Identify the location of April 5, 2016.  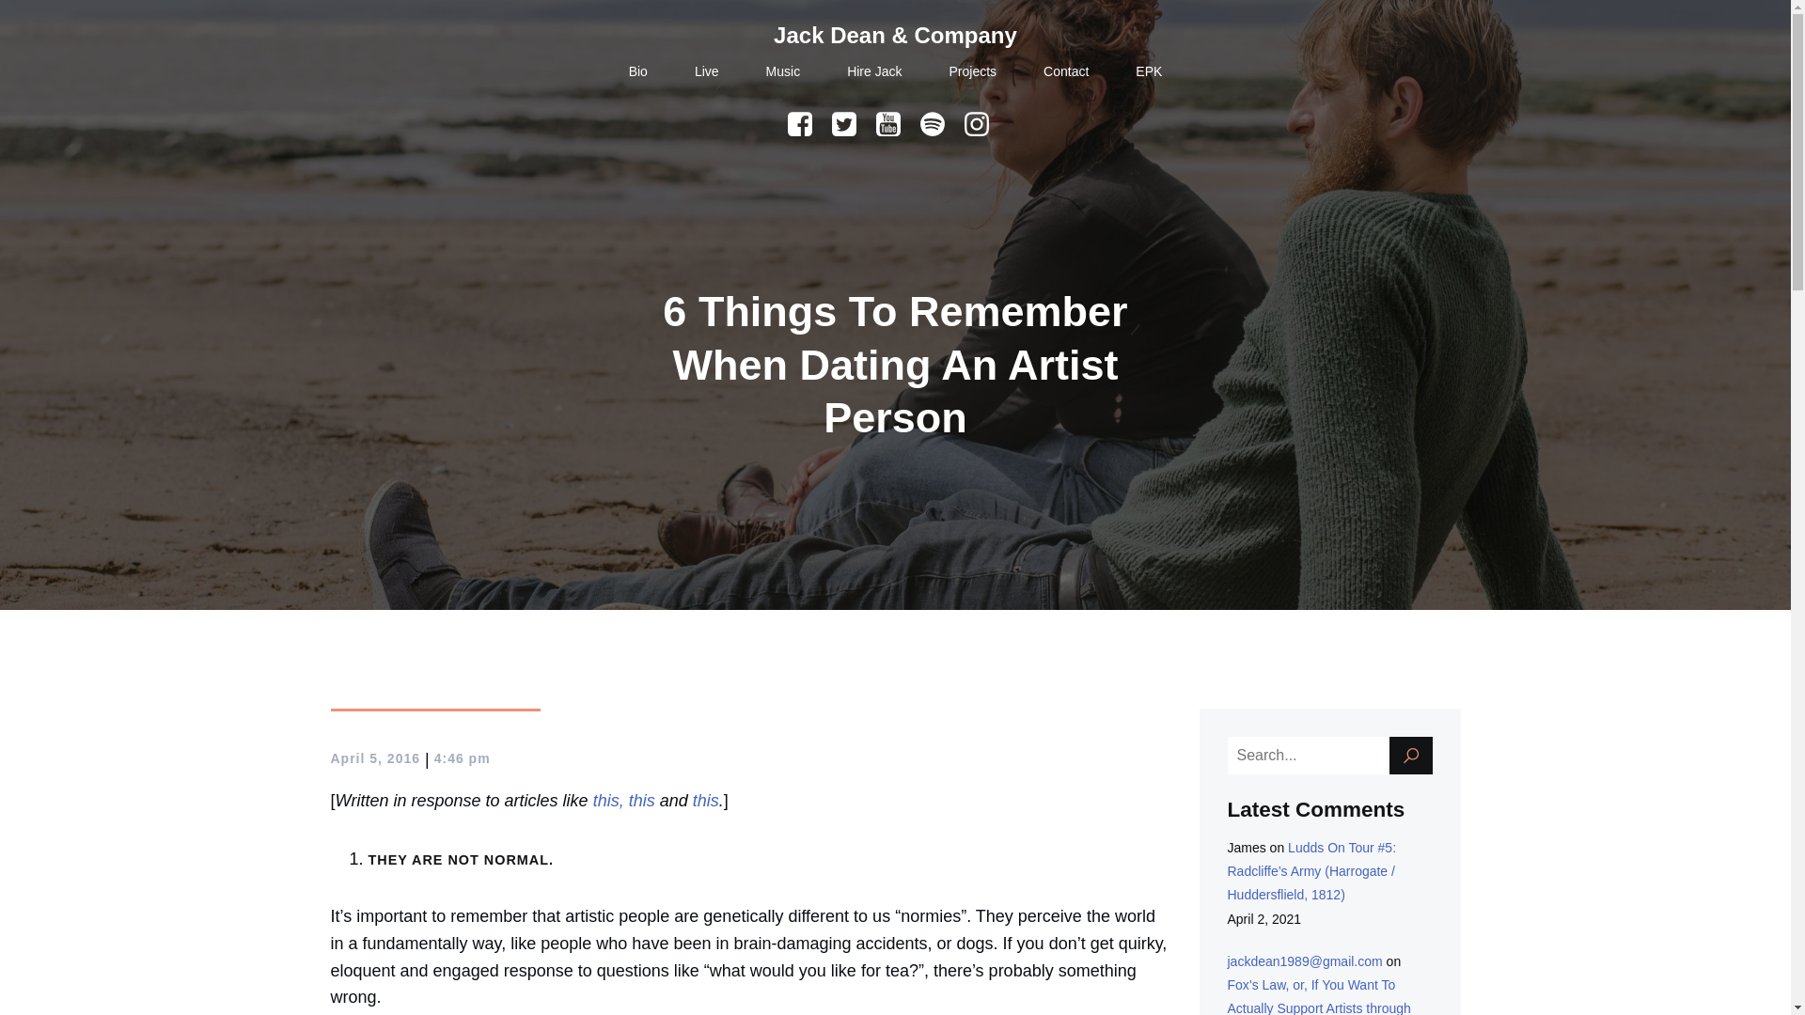
(375, 758).